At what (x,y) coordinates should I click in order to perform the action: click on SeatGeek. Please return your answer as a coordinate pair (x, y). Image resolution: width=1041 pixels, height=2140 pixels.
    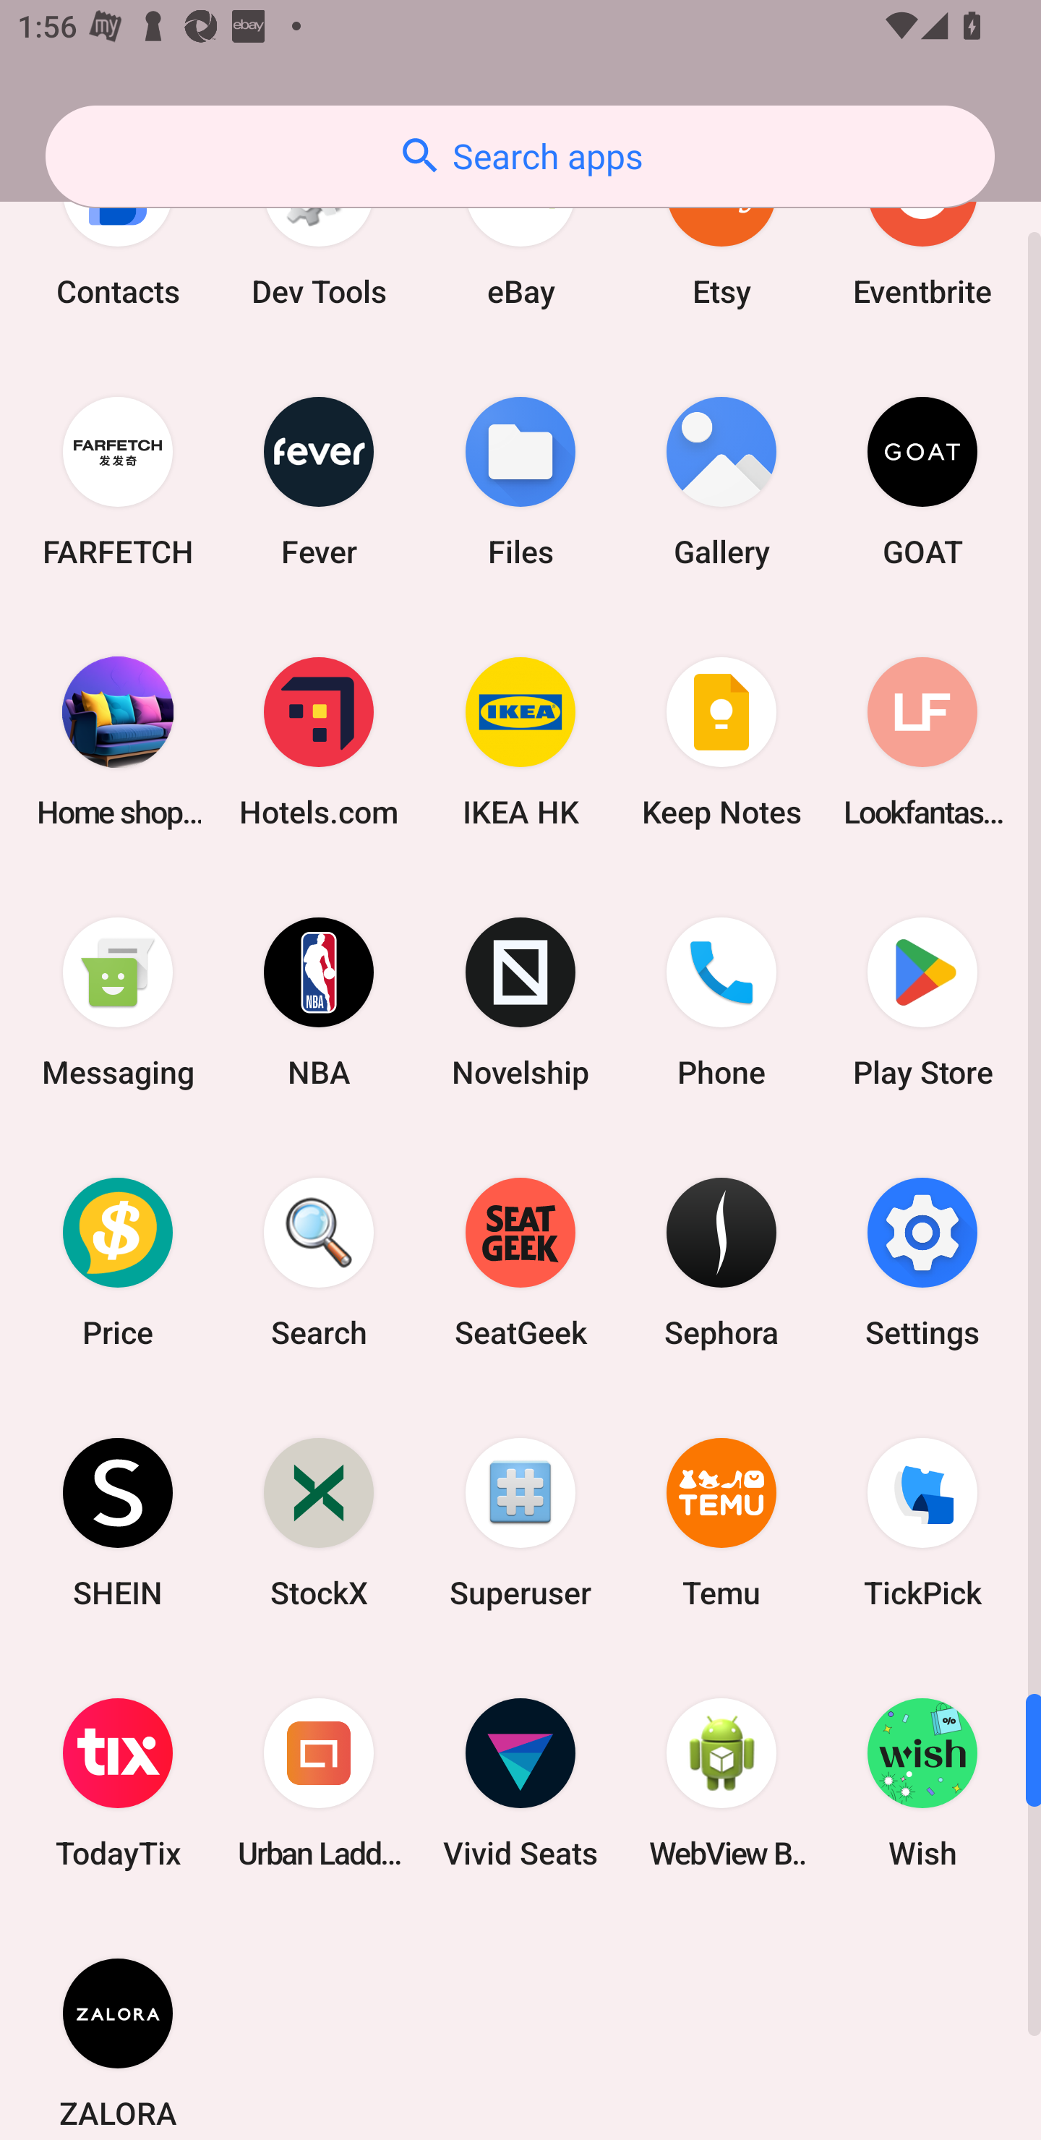
    Looking at the image, I should click on (520, 1262).